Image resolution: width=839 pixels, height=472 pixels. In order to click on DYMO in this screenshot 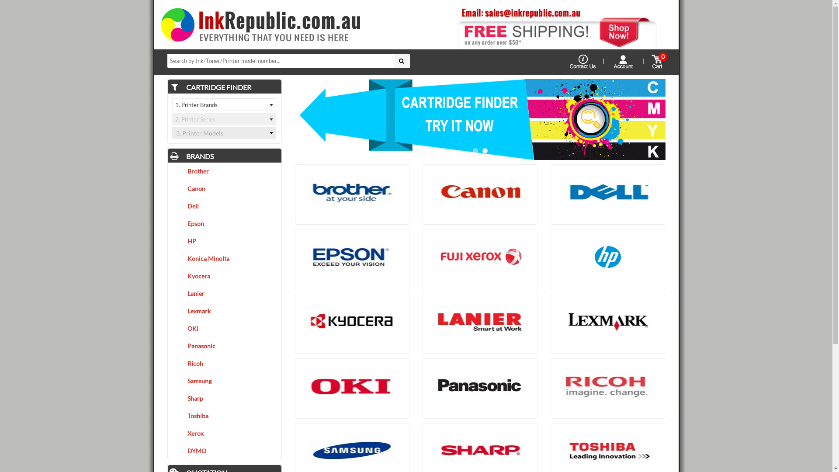, I will do `click(225, 451)`.